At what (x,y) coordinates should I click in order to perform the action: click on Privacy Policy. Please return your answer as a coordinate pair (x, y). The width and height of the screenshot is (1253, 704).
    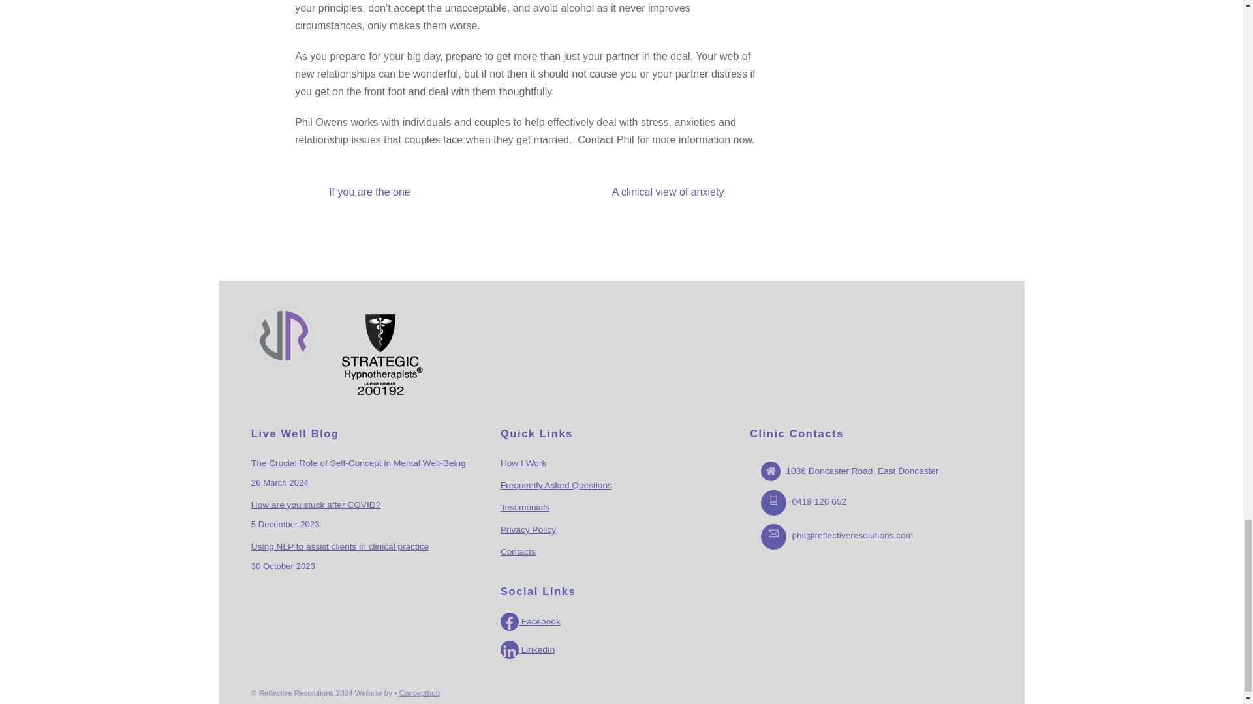
    Looking at the image, I should click on (528, 529).